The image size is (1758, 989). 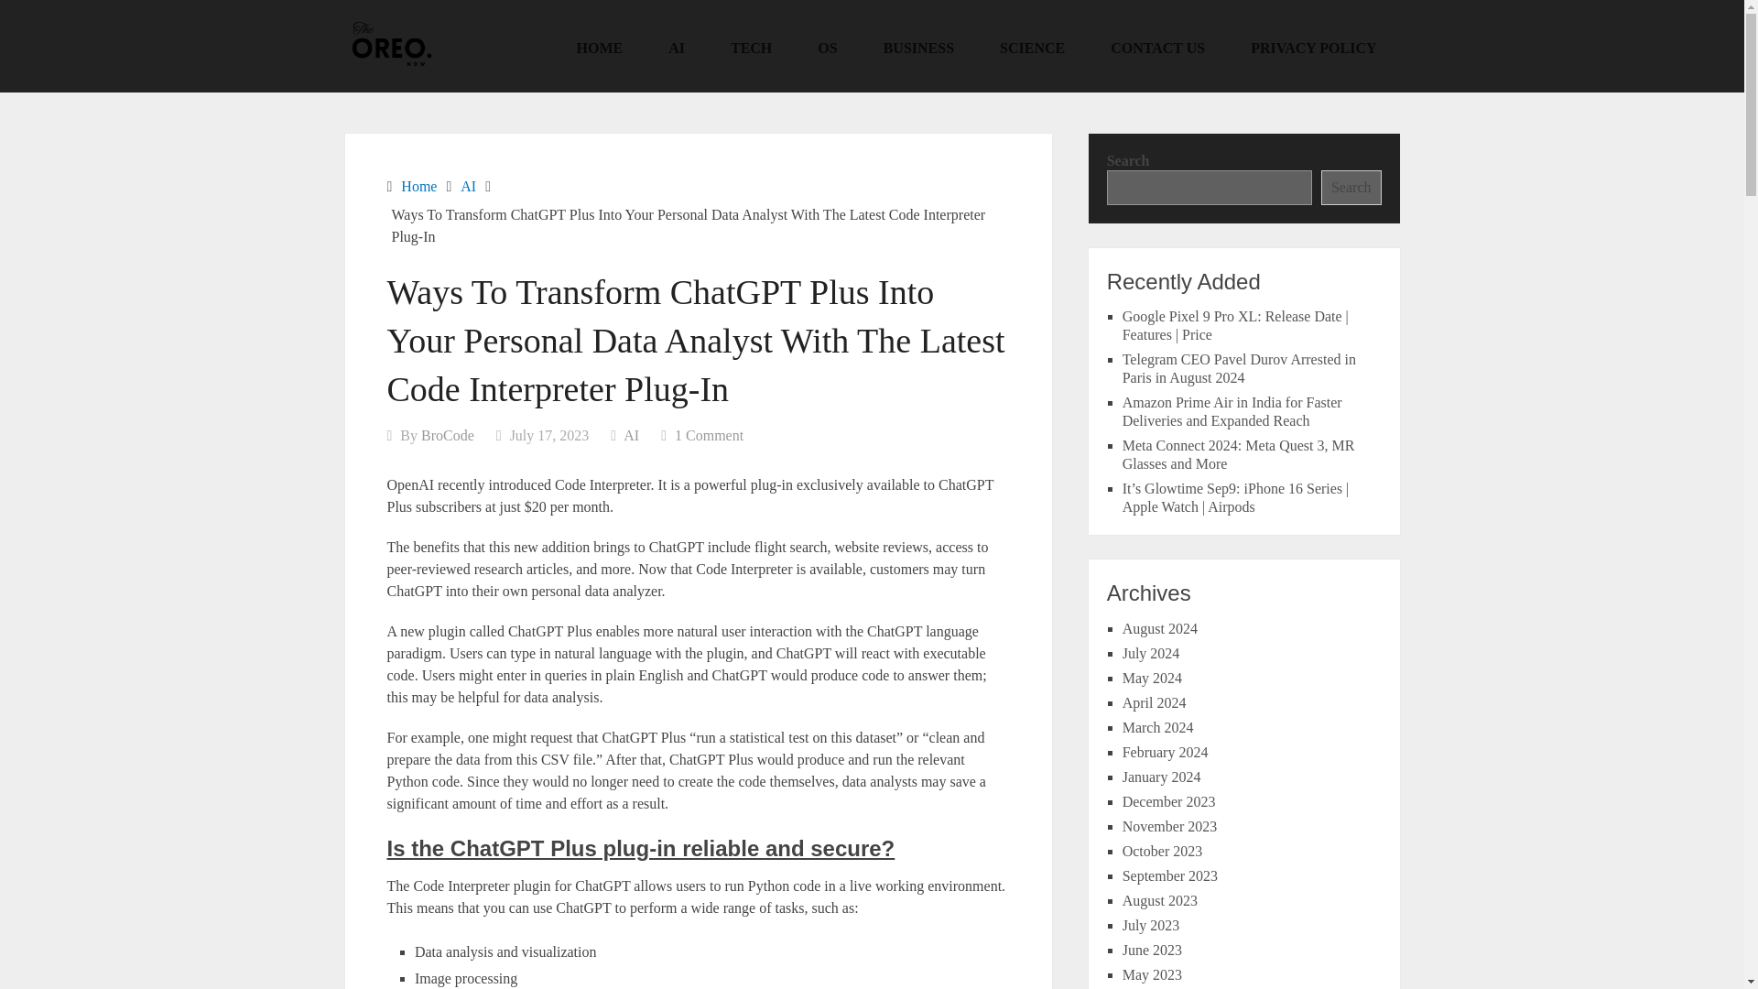 What do you see at coordinates (469, 186) in the screenshot?
I see `AI` at bounding box center [469, 186].